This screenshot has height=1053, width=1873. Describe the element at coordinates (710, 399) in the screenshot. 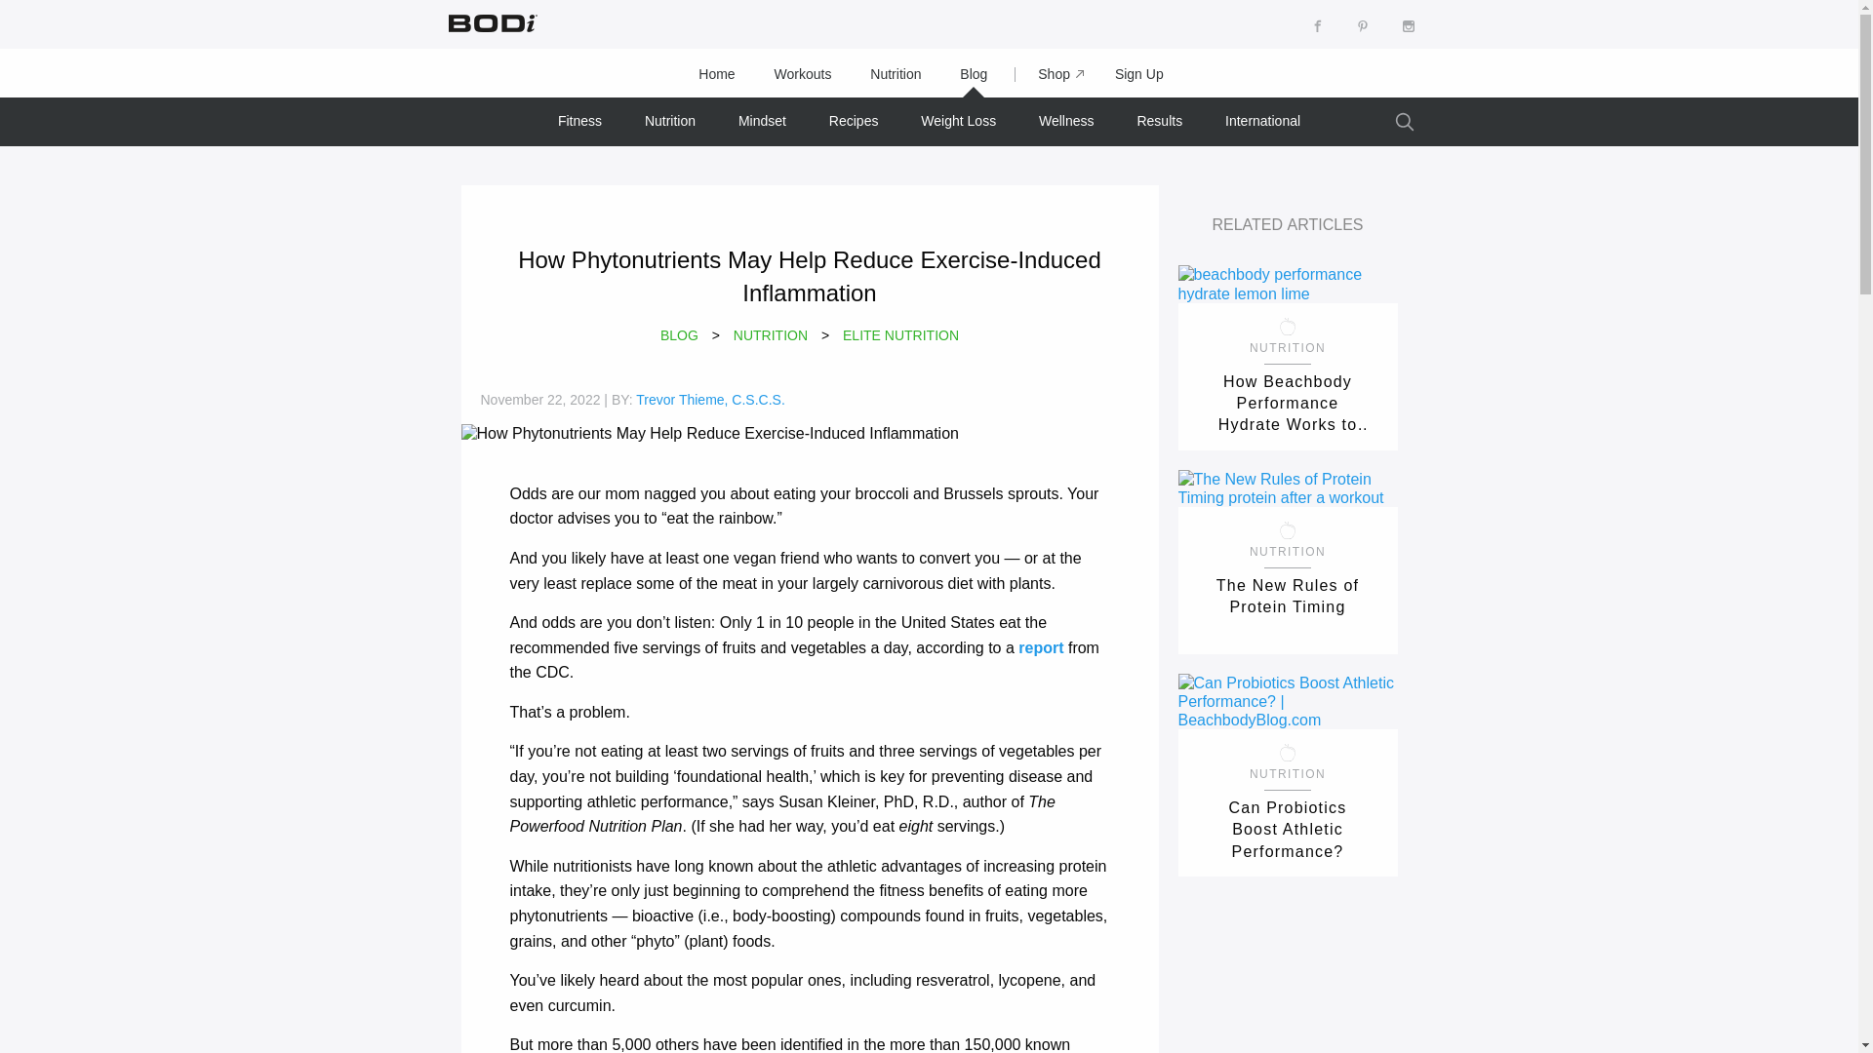

I see `Posts by Trevor Thieme, C.S.C.S.` at that location.